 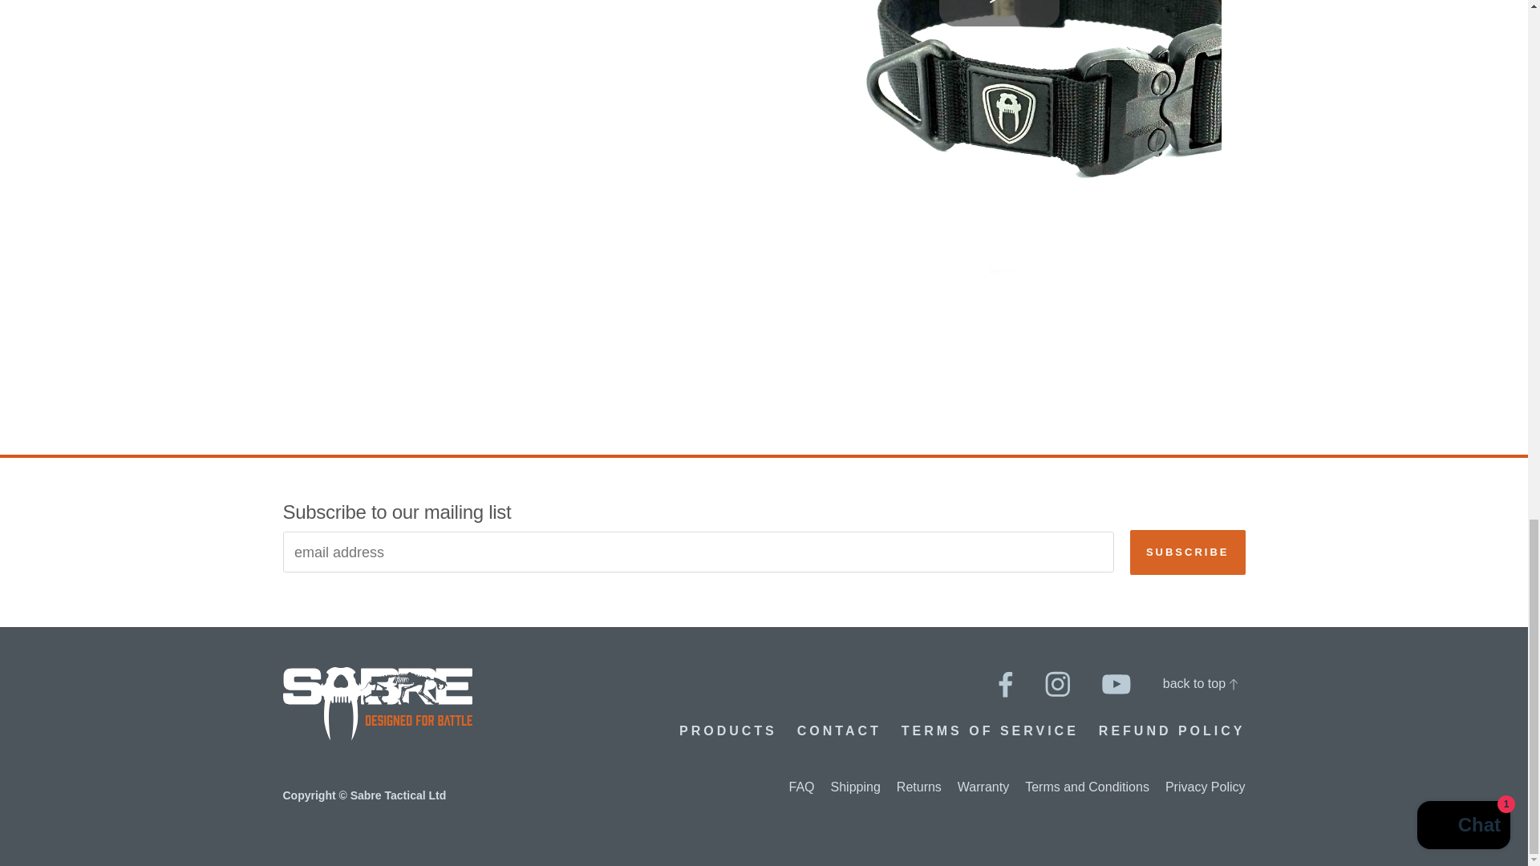 What do you see at coordinates (1173, 730) in the screenshot?
I see `REFUND POLICY` at bounding box center [1173, 730].